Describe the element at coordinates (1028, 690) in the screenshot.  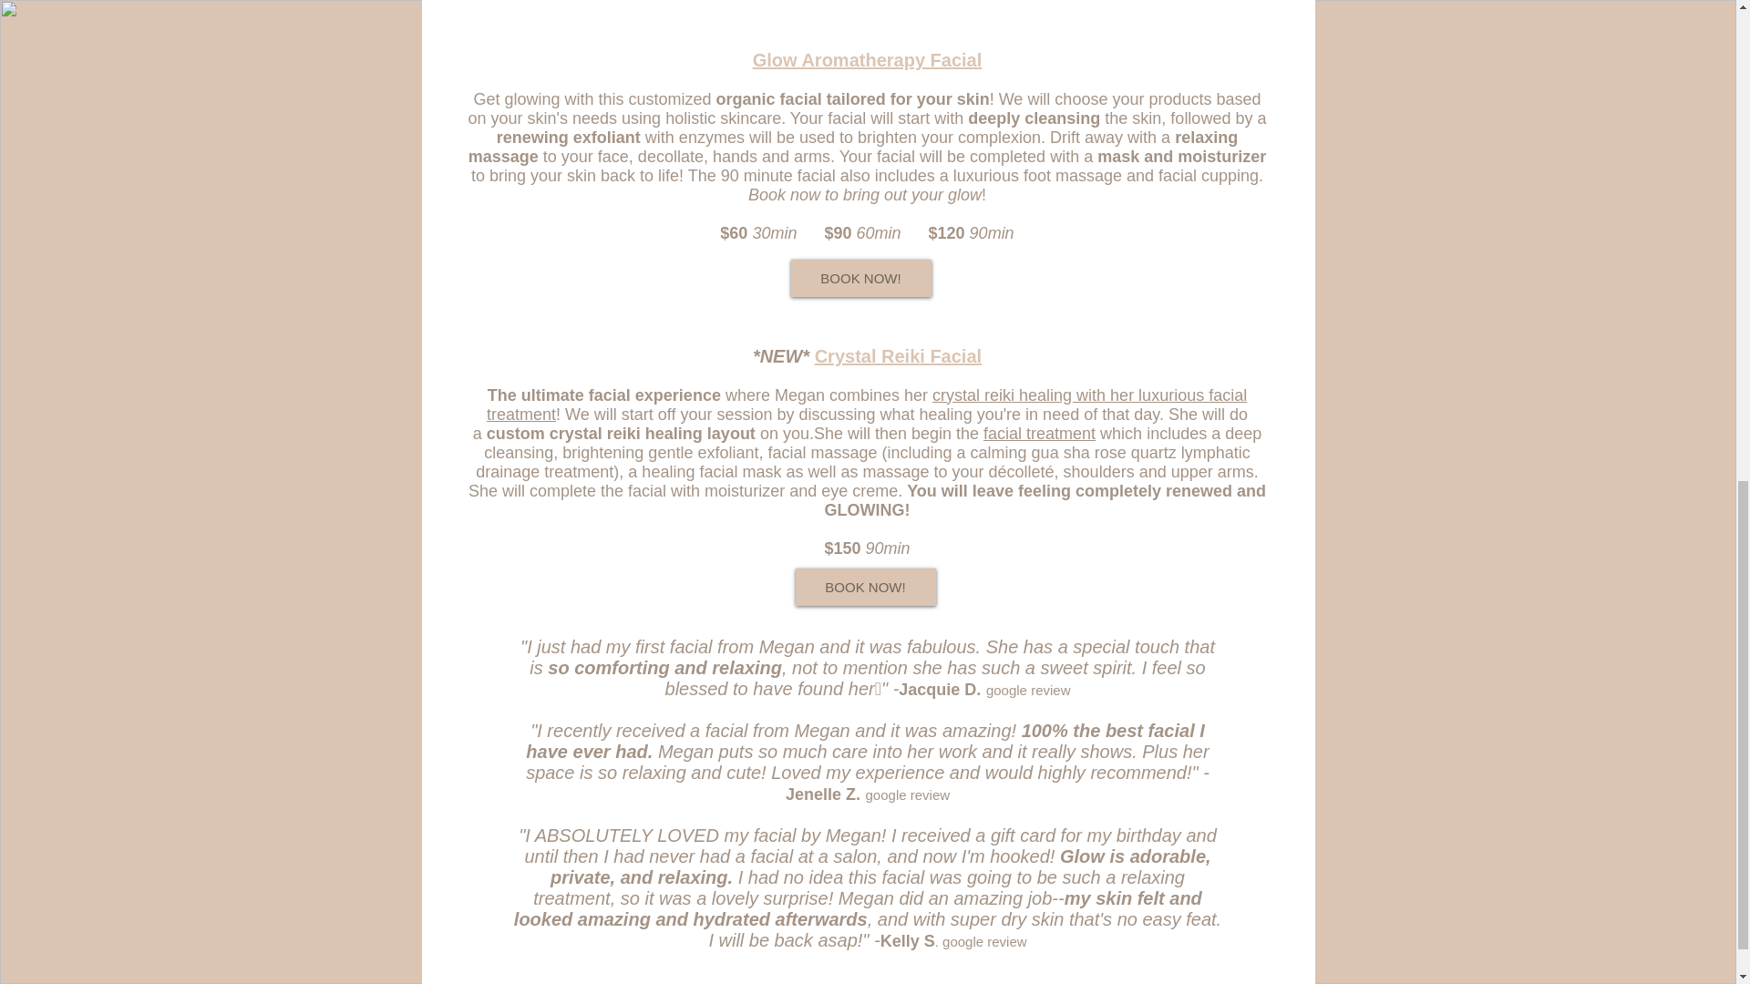
I see `google review` at that location.